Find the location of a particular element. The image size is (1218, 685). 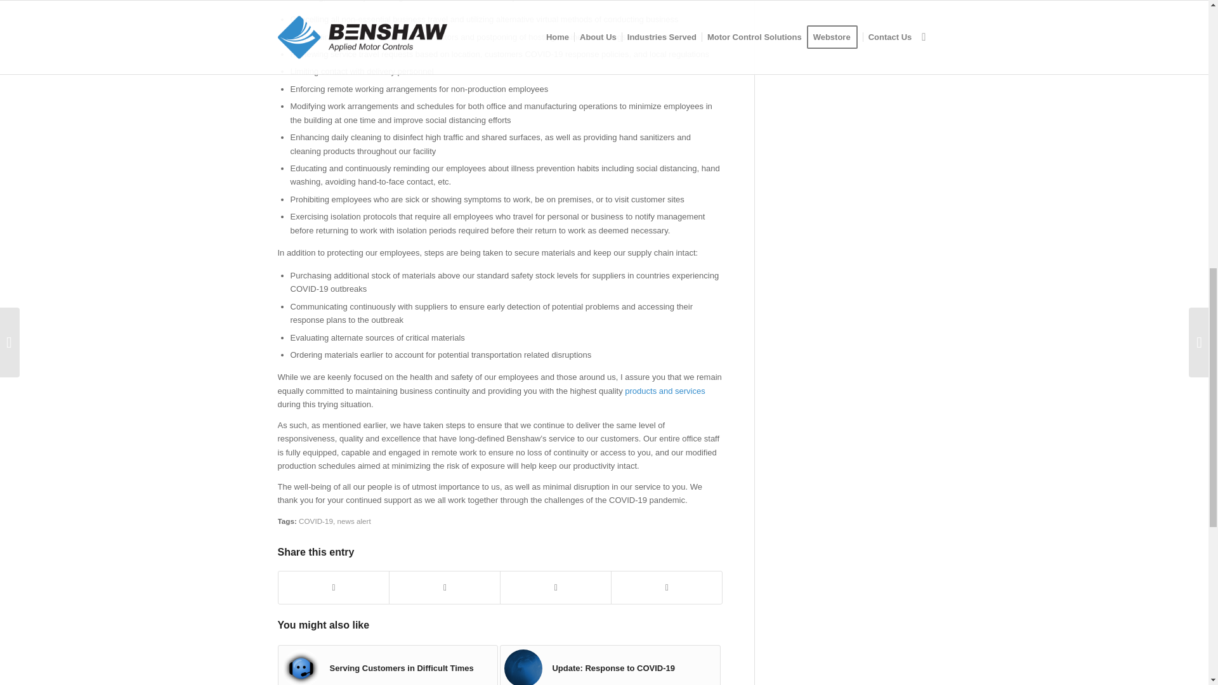

Update: Response to COVID-19 is located at coordinates (610, 665).